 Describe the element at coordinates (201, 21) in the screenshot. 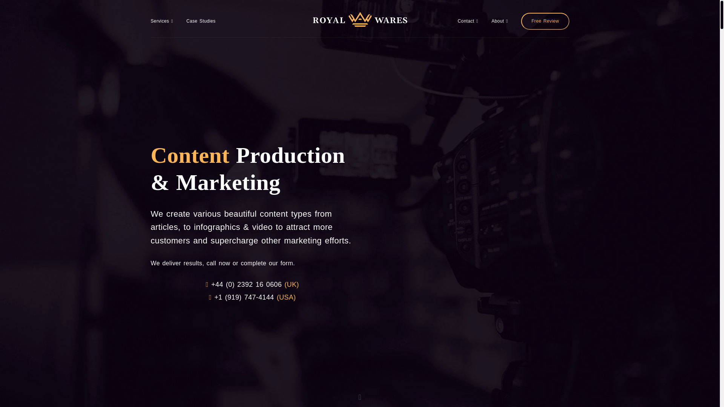

I see `Case Studies` at that location.